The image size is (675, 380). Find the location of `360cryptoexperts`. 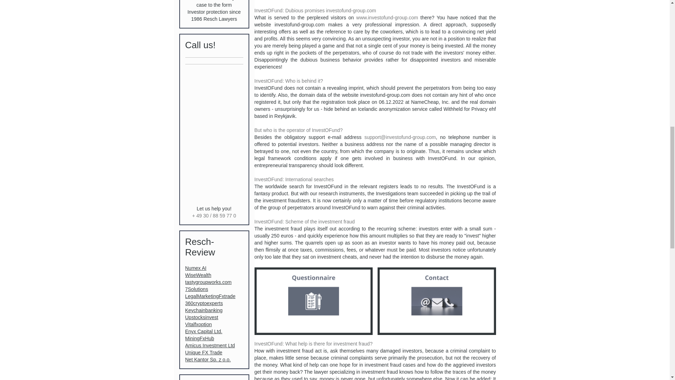

360cryptoexperts is located at coordinates (204, 303).